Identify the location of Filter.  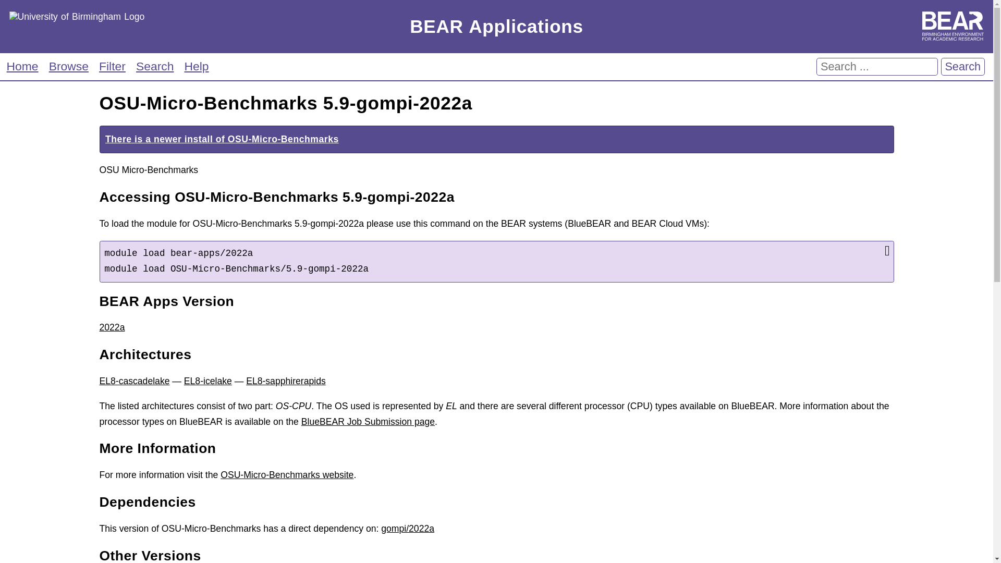
(112, 66).